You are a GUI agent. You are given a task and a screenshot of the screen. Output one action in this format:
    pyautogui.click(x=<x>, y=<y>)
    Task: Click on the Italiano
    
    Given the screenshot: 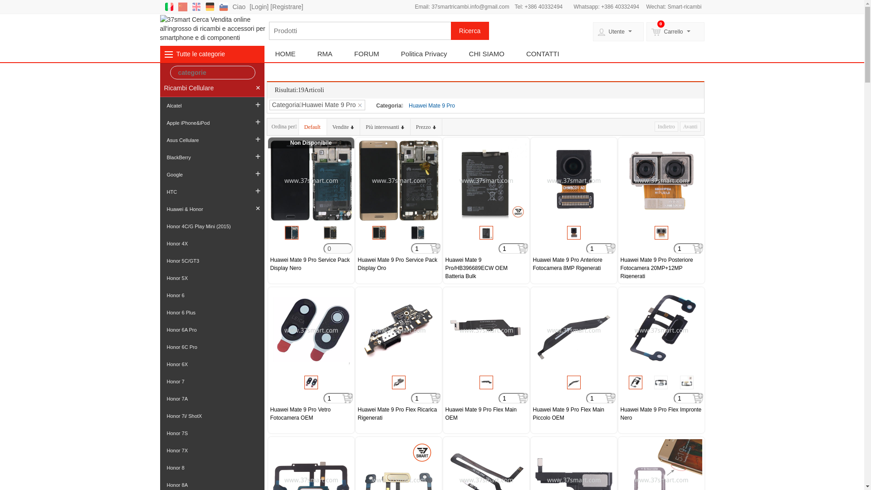 What is the action you would take?
    pyautogui.click(x=169, y=7)
    